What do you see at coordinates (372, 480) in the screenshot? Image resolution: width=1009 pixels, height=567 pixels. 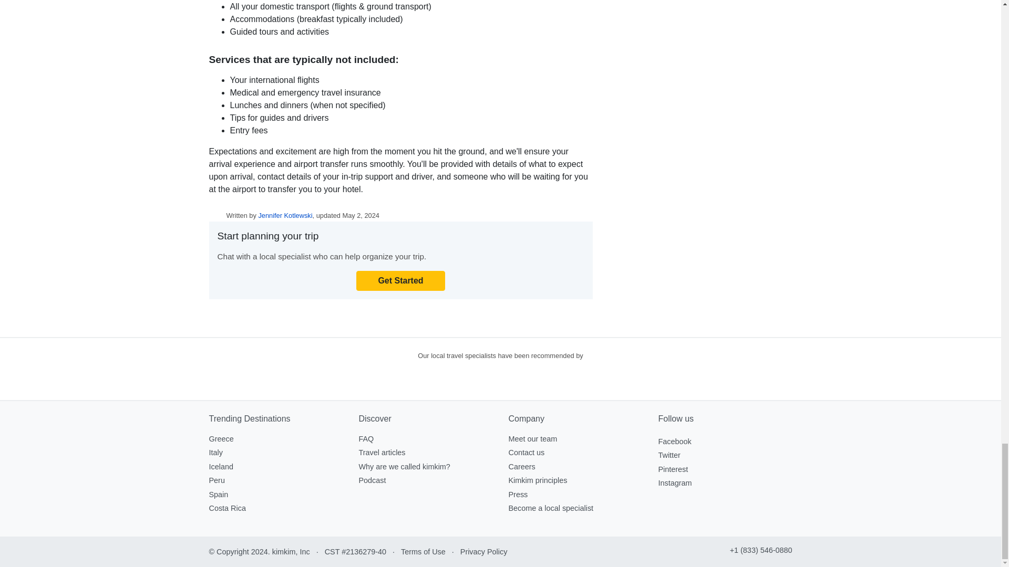 I see `kimkim travel podcasts` at bounding box center [372, 480].